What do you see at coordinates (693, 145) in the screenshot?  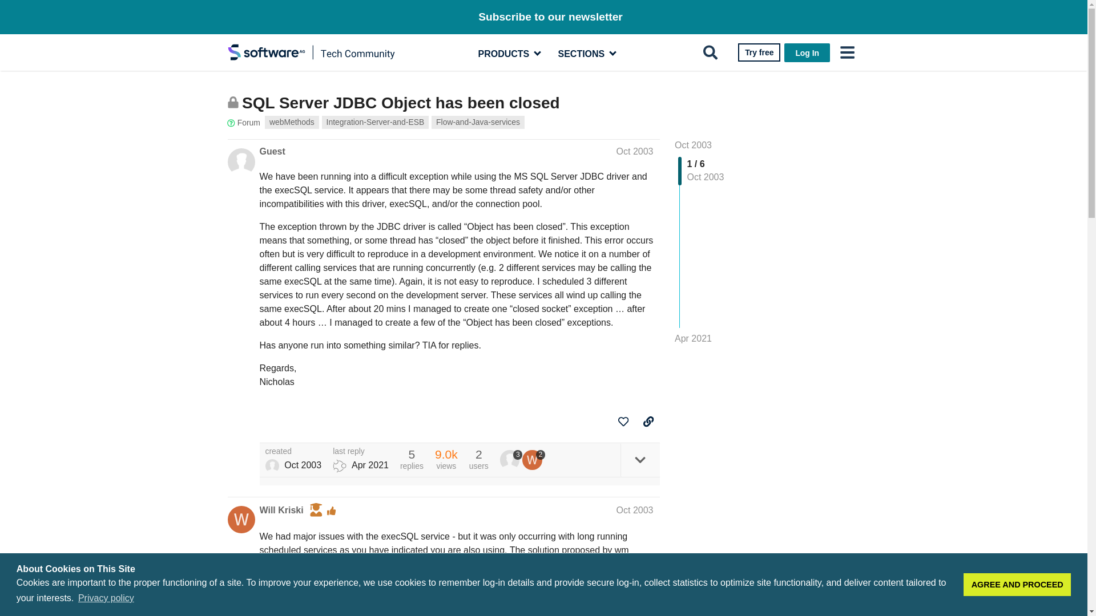 I see `AGREE AND PROCEED` at bounding box center [693, 145].